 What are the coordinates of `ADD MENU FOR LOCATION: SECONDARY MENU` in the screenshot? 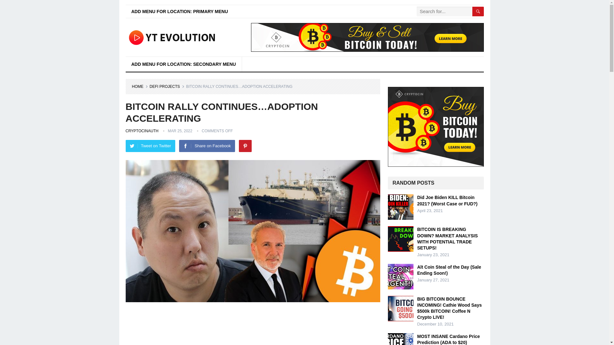 It's located at (183, 64).